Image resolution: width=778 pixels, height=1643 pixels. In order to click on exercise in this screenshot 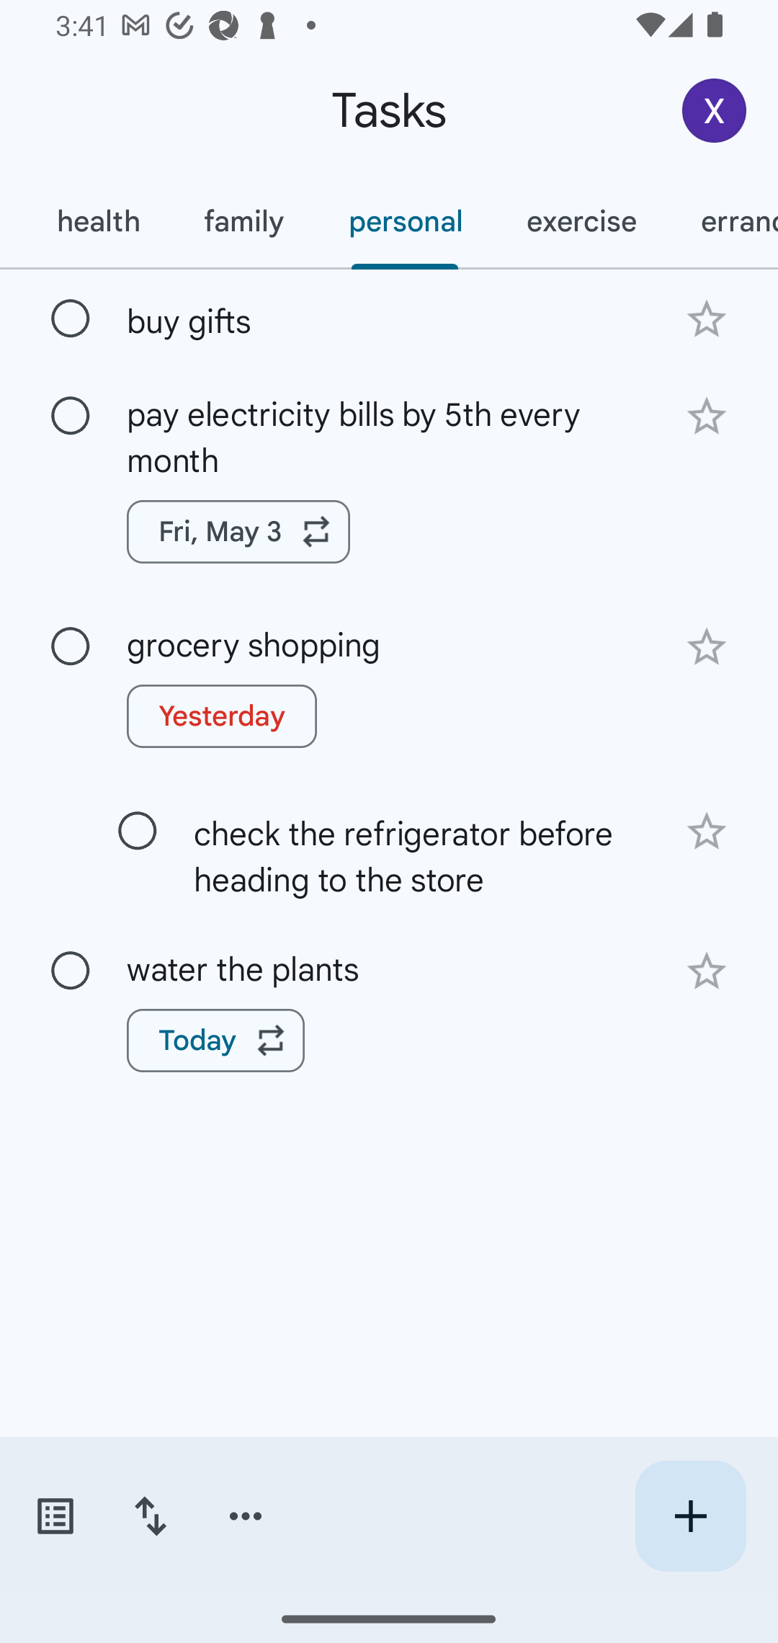, I will do `click(581, 221)`.